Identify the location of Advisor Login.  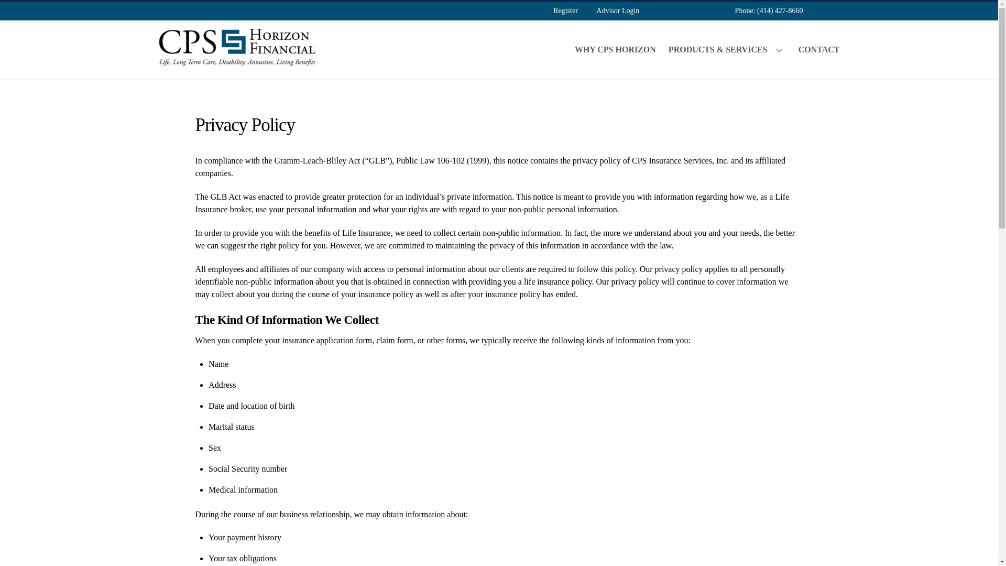
(618, 10).